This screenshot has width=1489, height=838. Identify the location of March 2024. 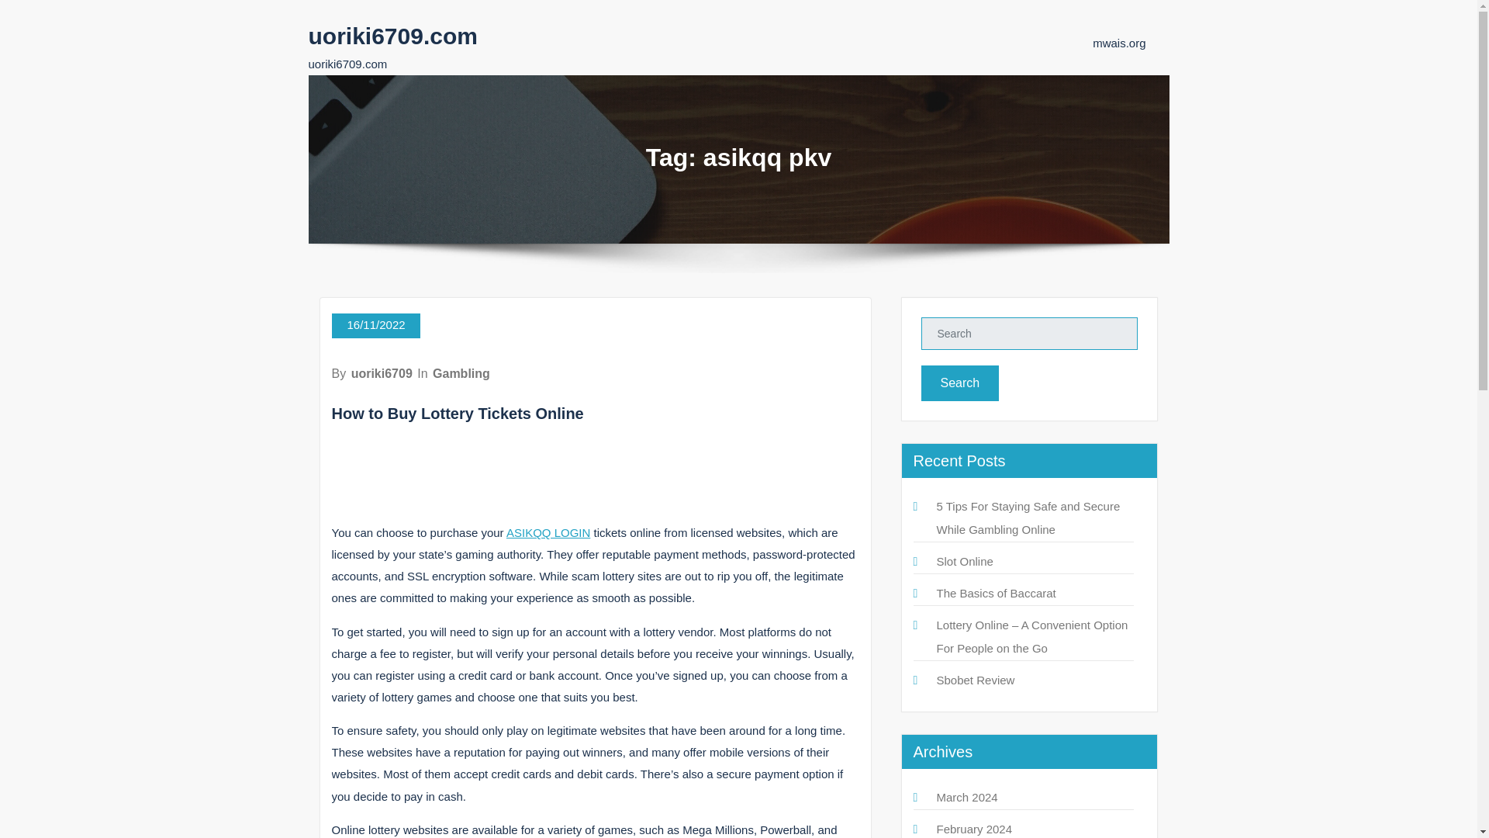
(966, 797).